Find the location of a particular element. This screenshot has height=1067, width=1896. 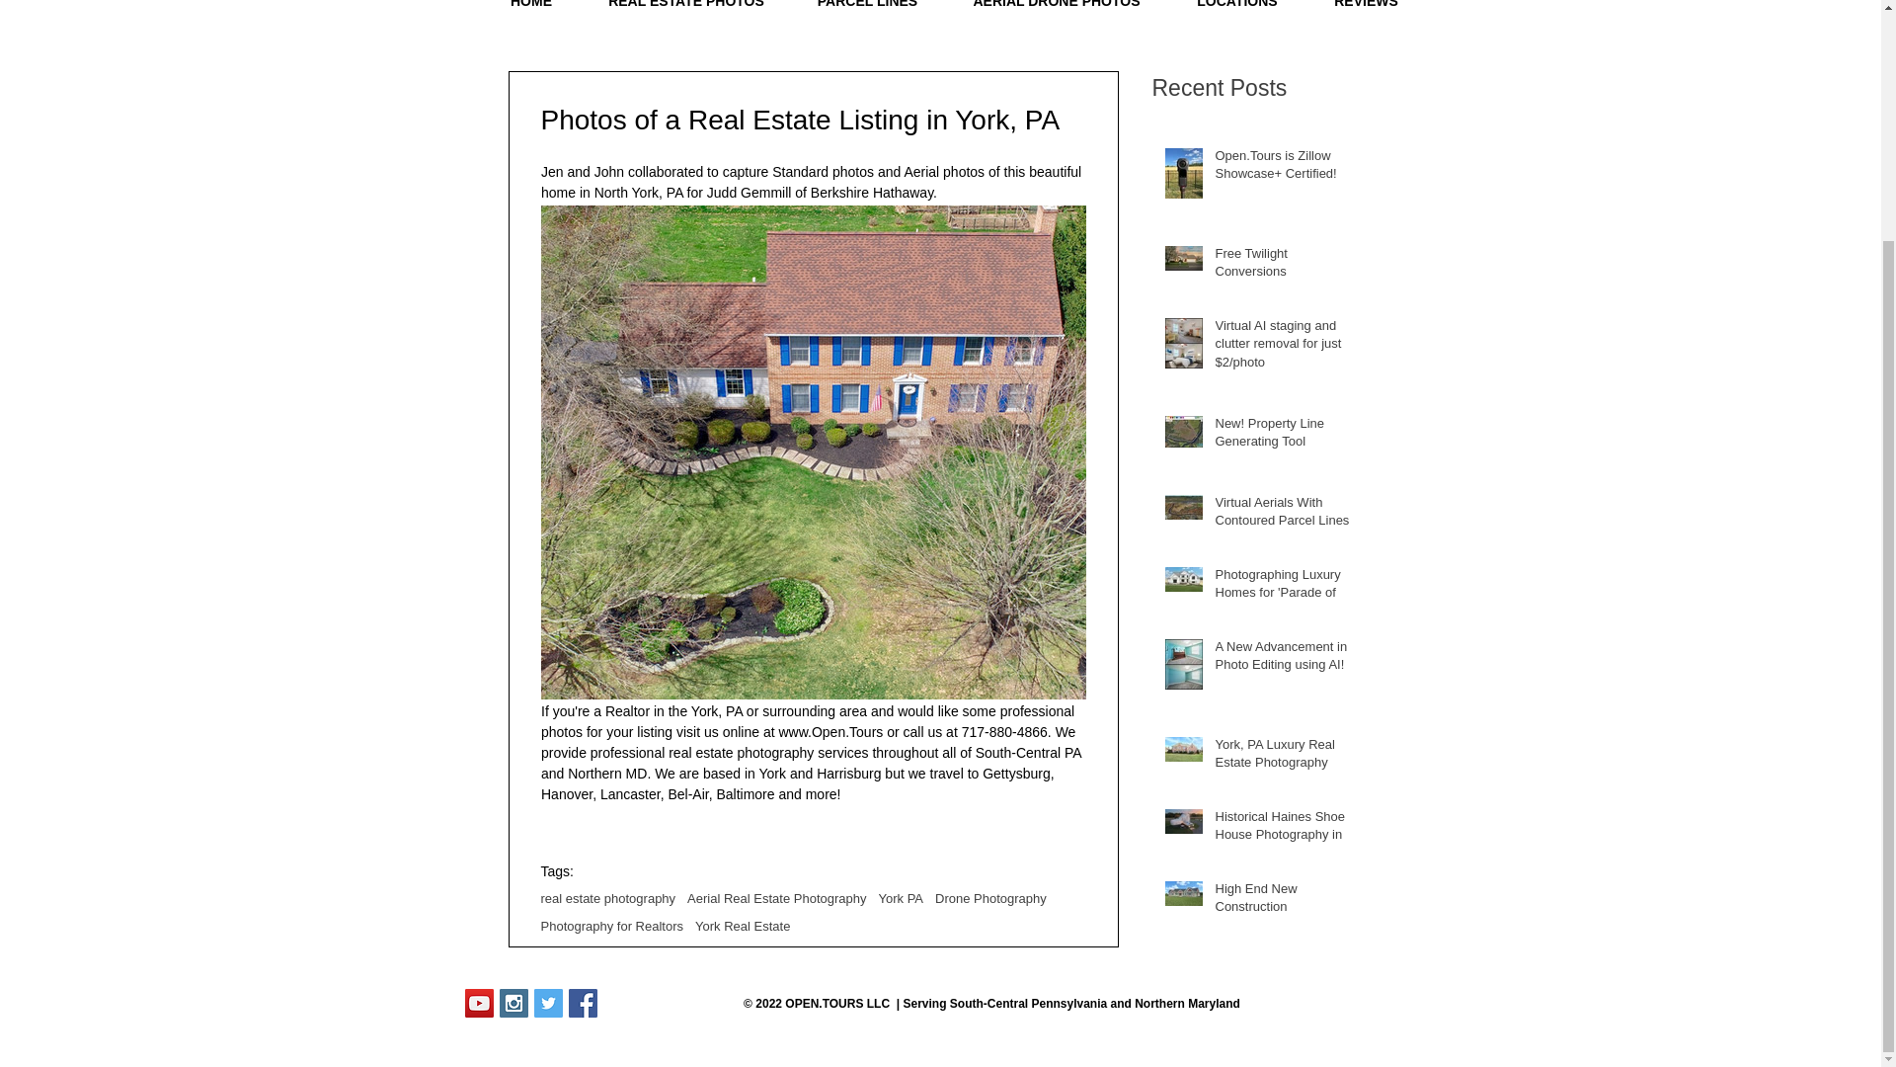

York PA is located at coordinates (902, 897).